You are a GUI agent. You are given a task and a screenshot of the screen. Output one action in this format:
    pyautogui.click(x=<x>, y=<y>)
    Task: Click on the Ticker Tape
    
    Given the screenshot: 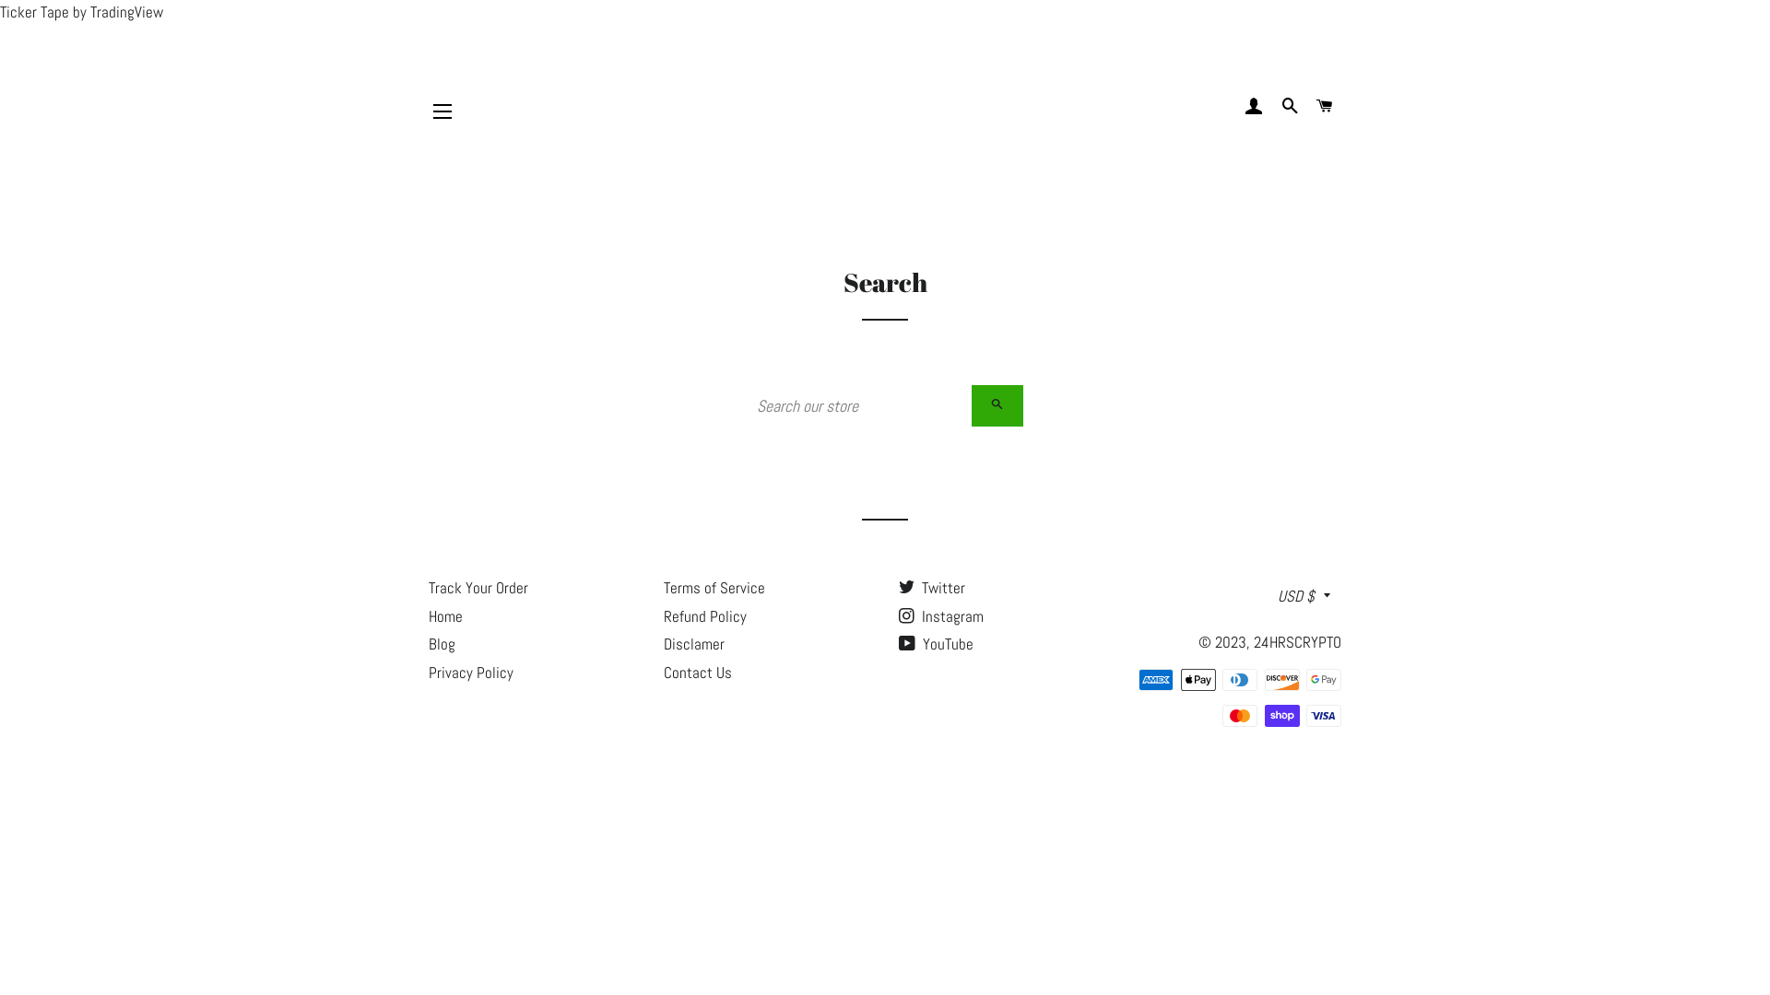 What is the action you would take?
    pyautogui.click(x=35, y=12)
    